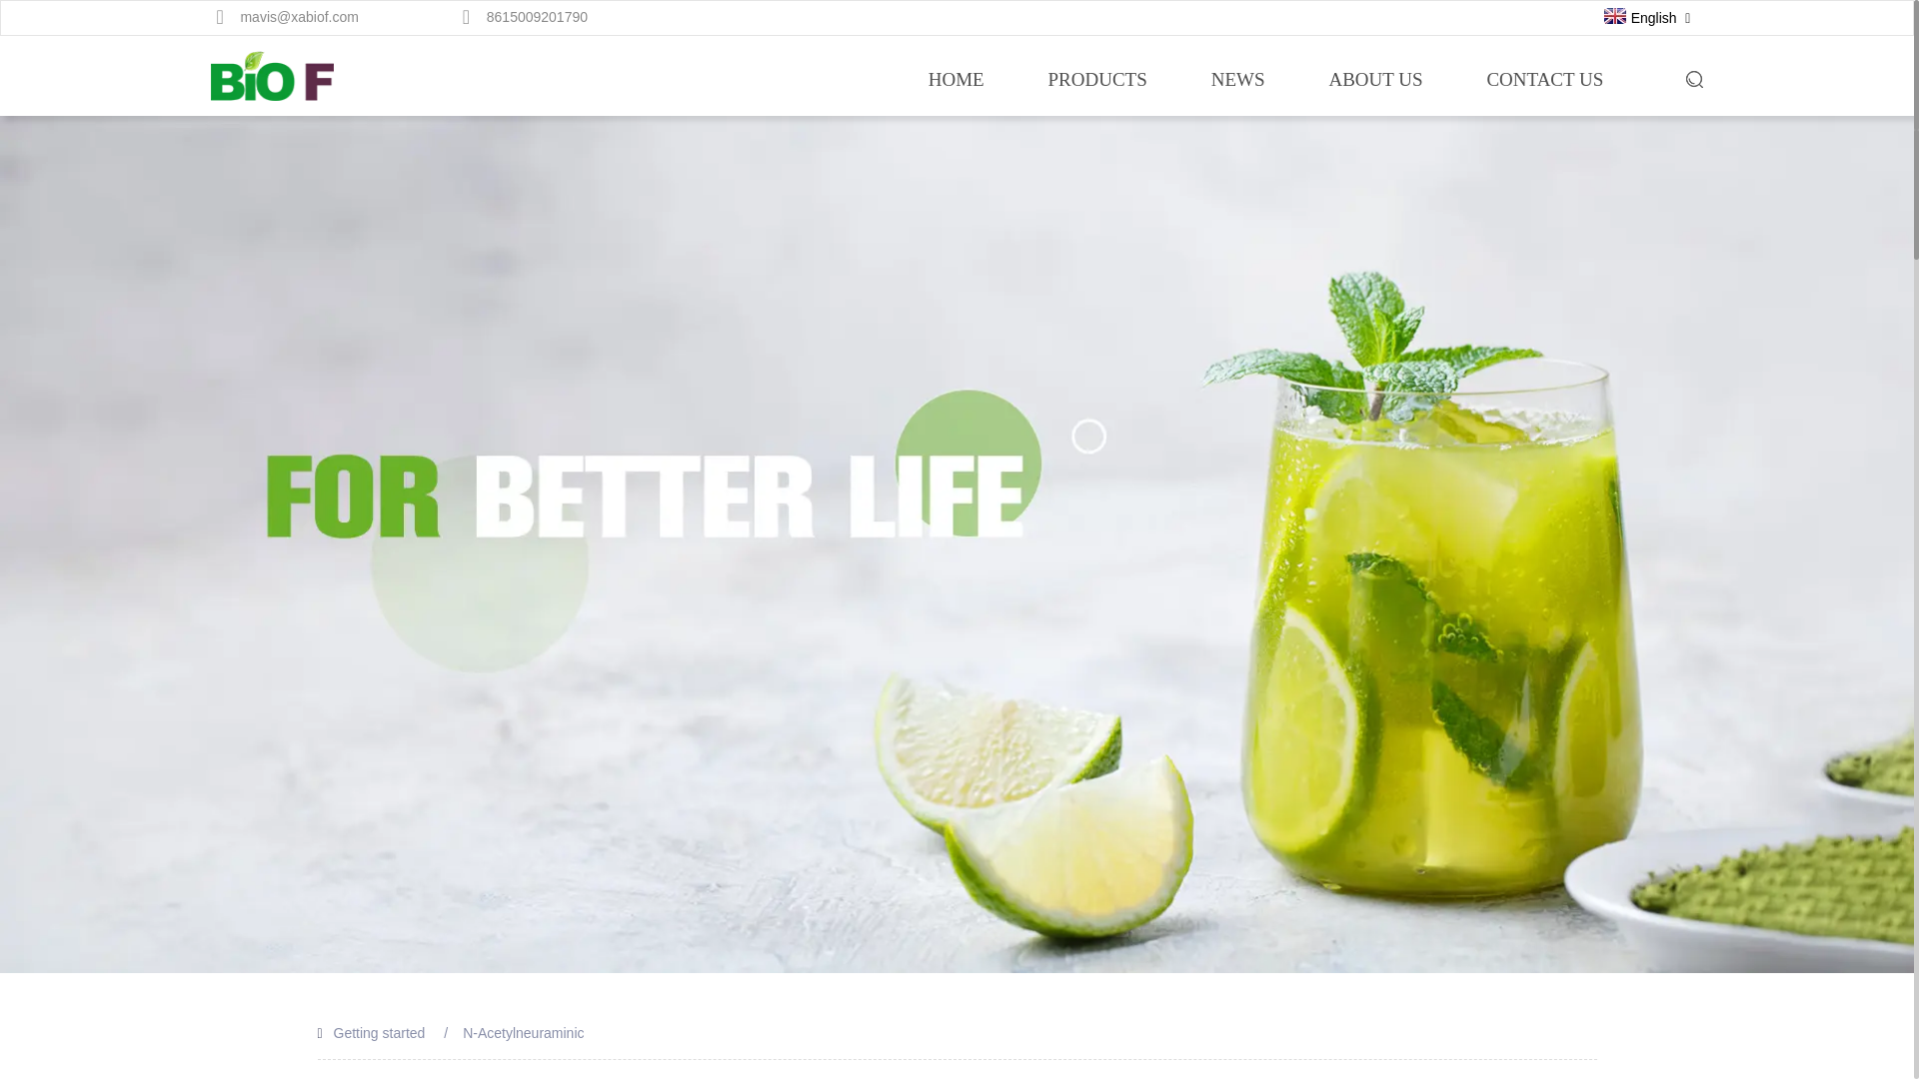 This screenshot has width=1919, height=1079. What do you see at coordinates (1543, 80) in the screenshot?
I see `CONTACT US` at bounding box center [1543, 80].